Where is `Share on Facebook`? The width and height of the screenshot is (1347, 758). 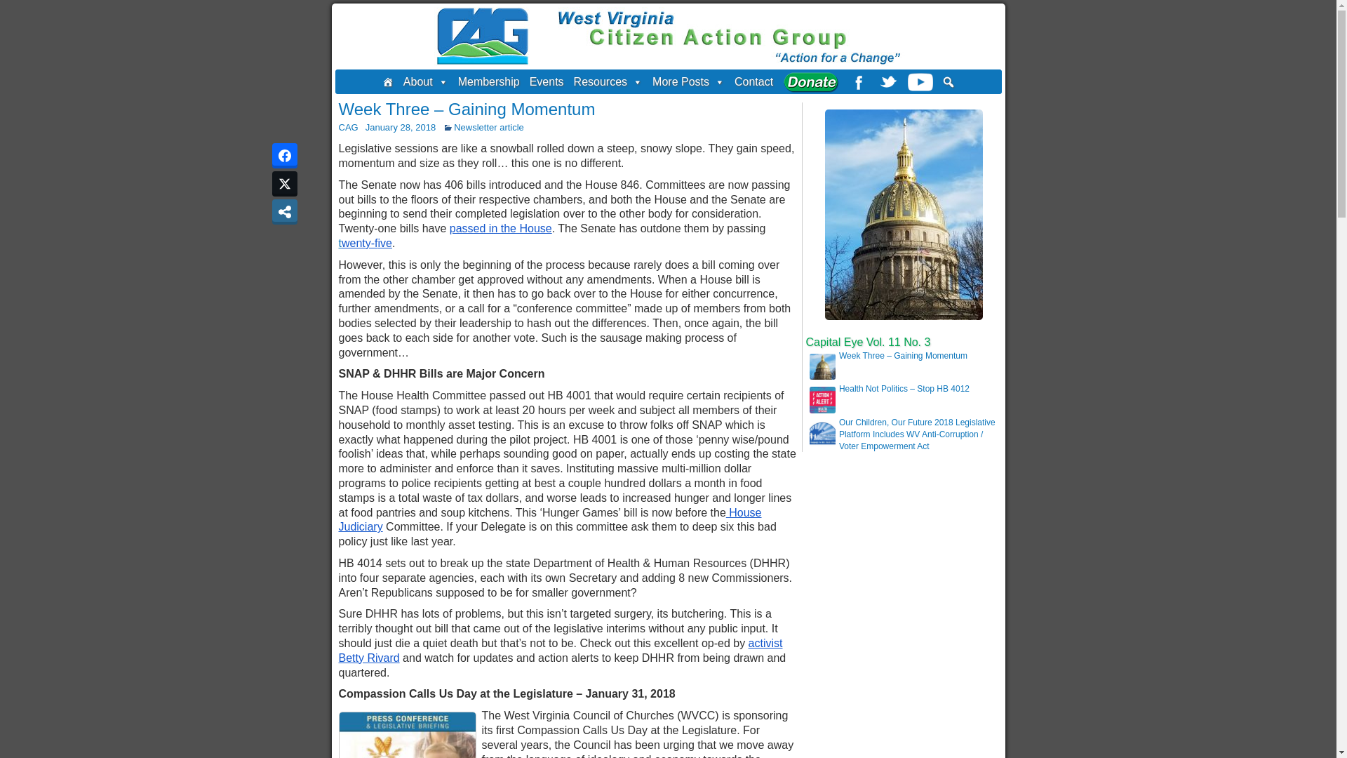
Share on Facebook is located at coordinates (285, 156).